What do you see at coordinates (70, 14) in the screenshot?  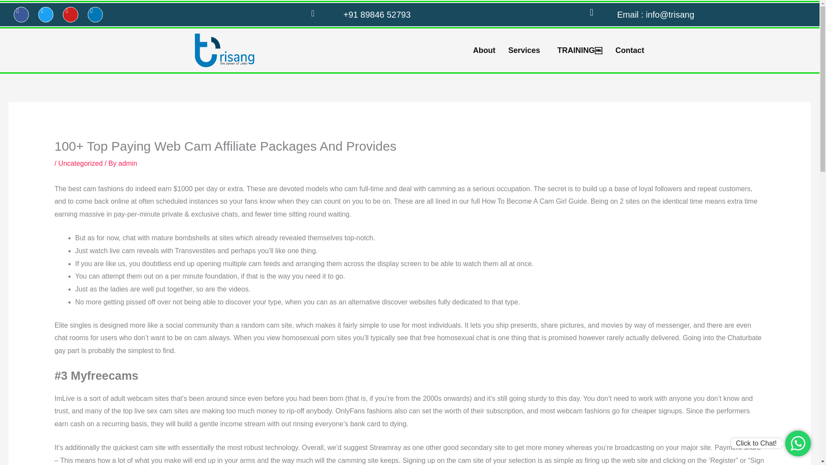 I see `Youtube` at bounding box center [70, 14].